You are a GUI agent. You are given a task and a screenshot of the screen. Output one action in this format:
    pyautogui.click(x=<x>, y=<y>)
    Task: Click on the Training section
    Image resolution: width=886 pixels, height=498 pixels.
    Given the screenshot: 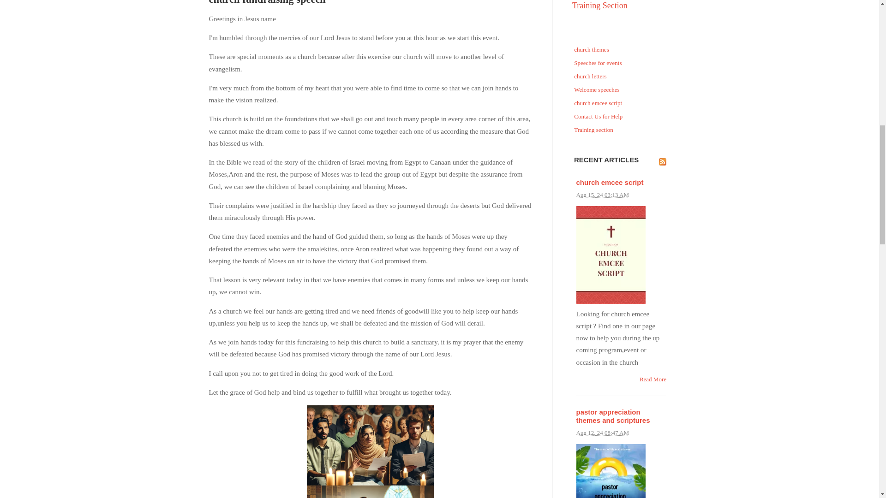 What is the action you would take?
    pyautogui.click(x=621, y=130)
    